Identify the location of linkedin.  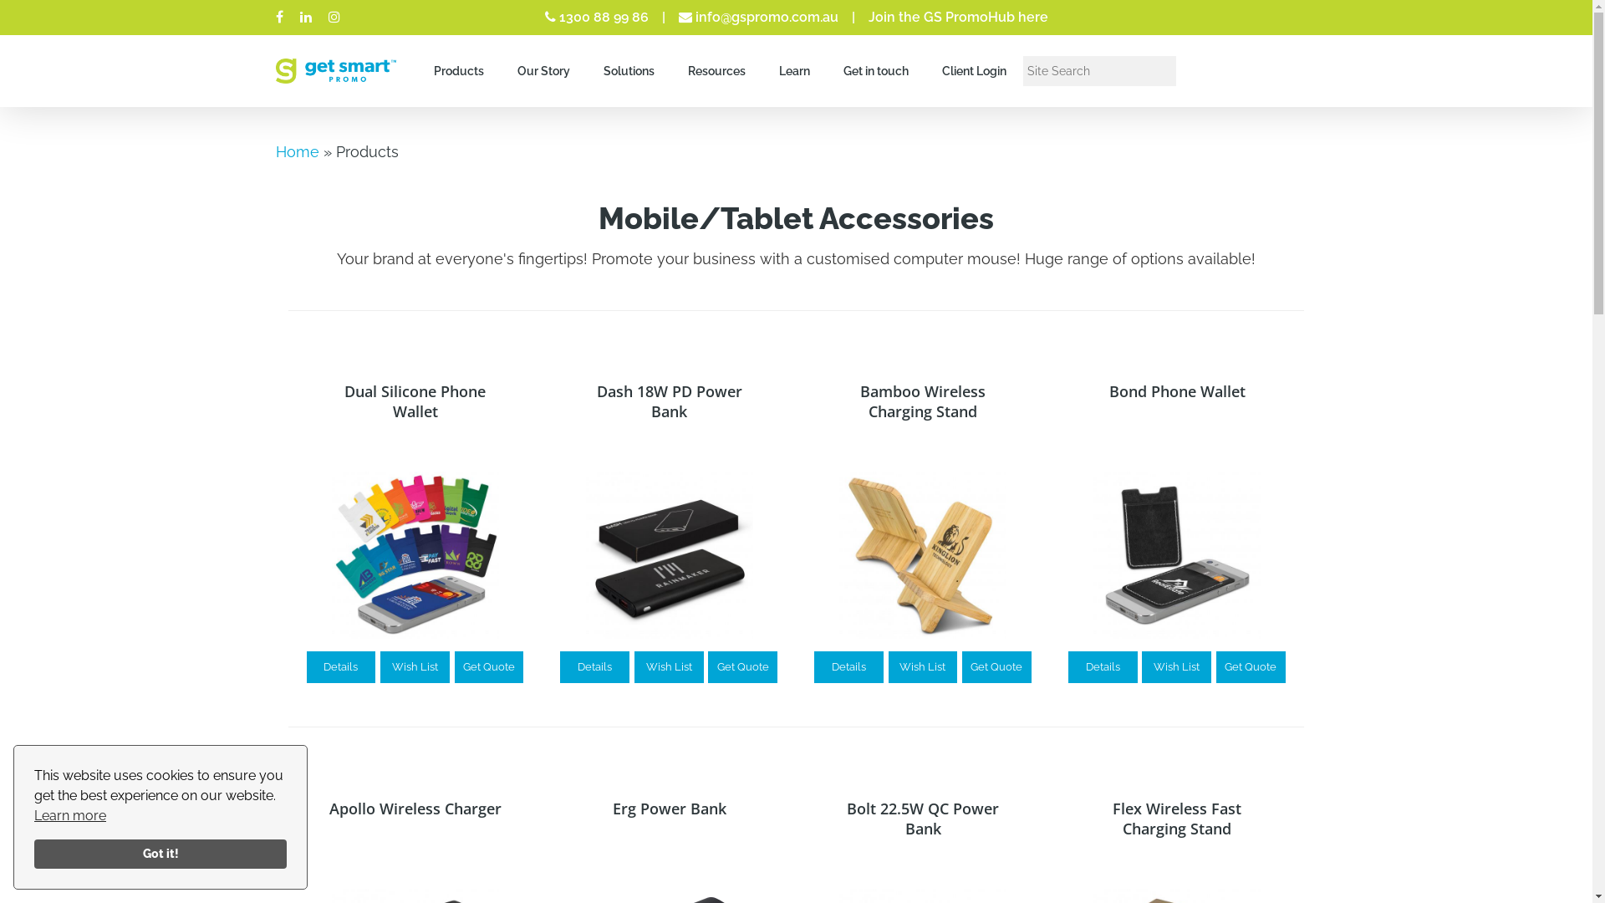
(306, 18).